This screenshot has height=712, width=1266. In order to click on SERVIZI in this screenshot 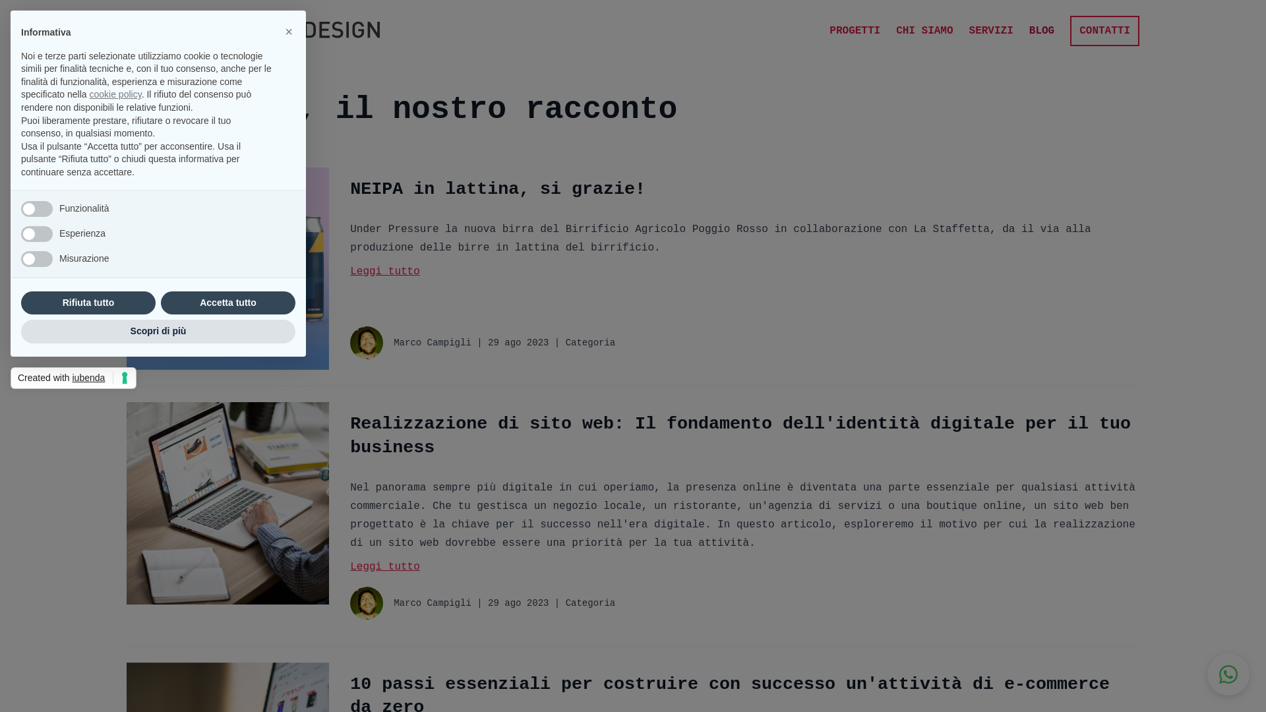, I will do `click(992, 31)`.